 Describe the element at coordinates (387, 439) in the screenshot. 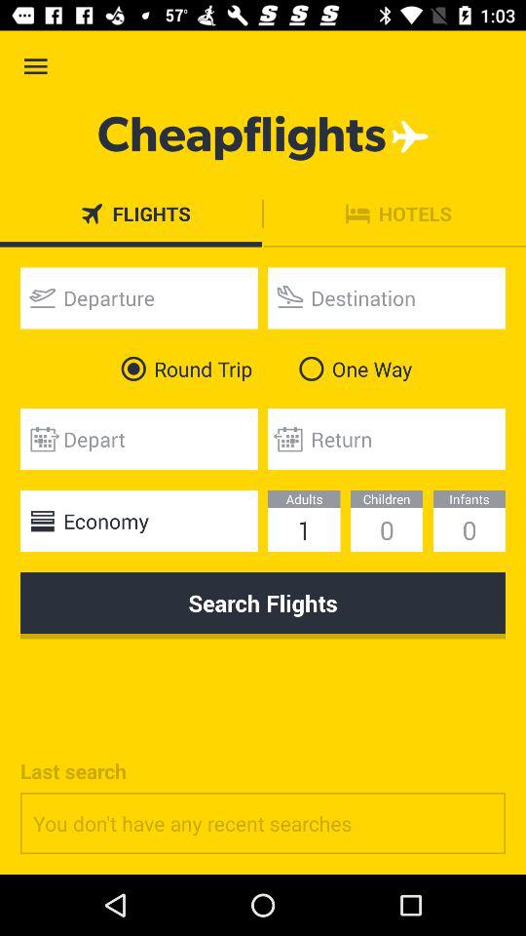

I see `enter return date` at that location.